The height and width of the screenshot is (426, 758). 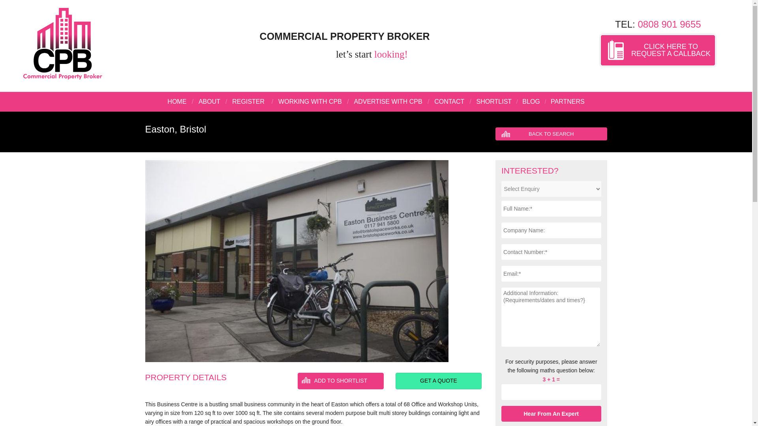 I want to click on PARTNERS, so click(x=551, y=134).